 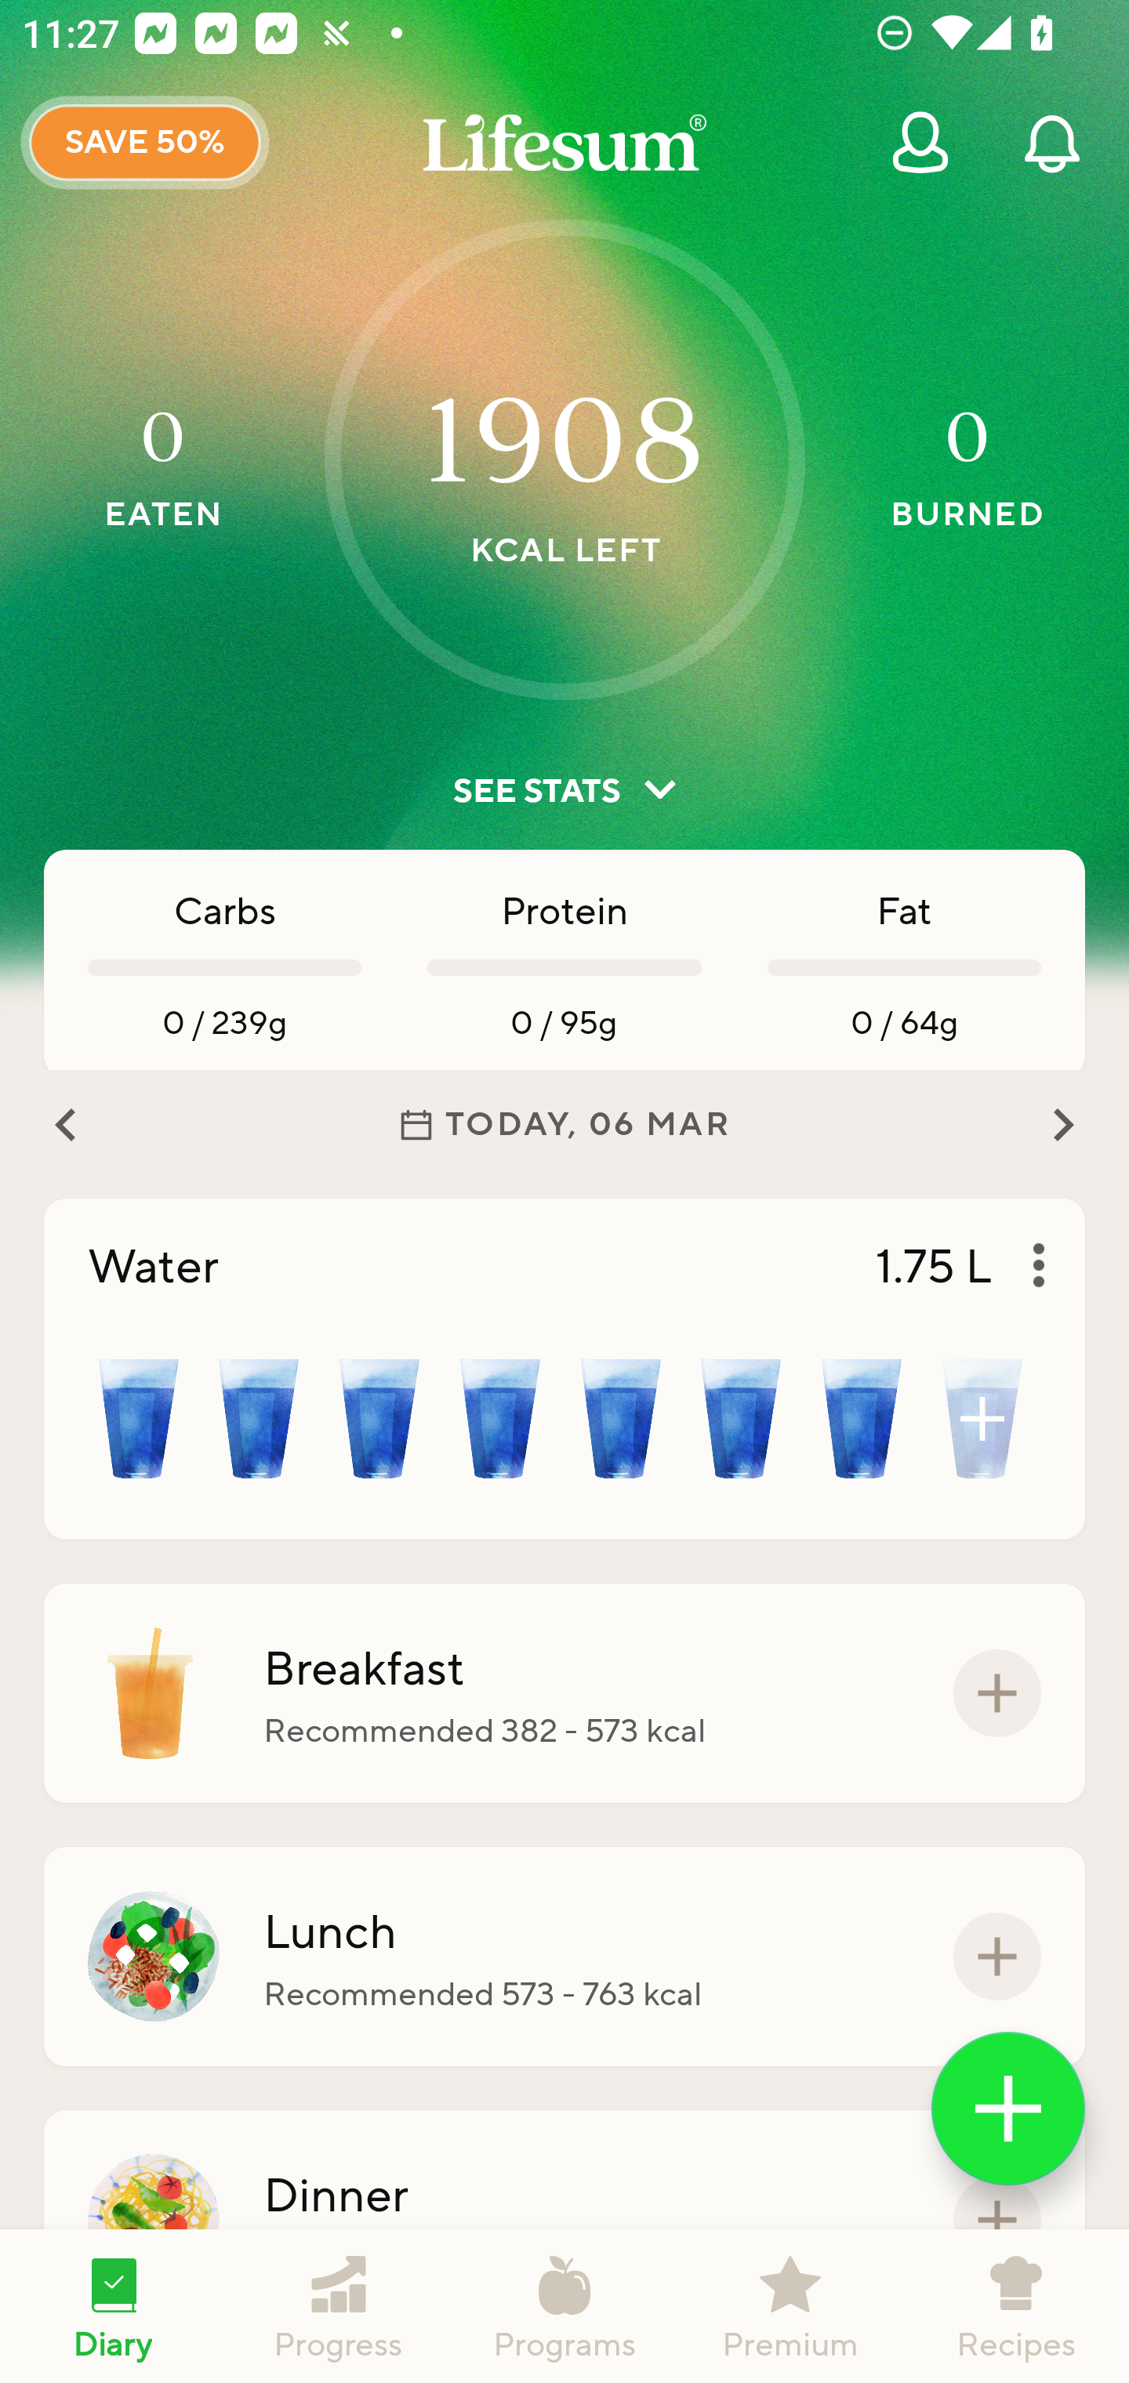 I want to click on Dinner Recommended 573 - 763 kcal, so click(x=564, y=2221).